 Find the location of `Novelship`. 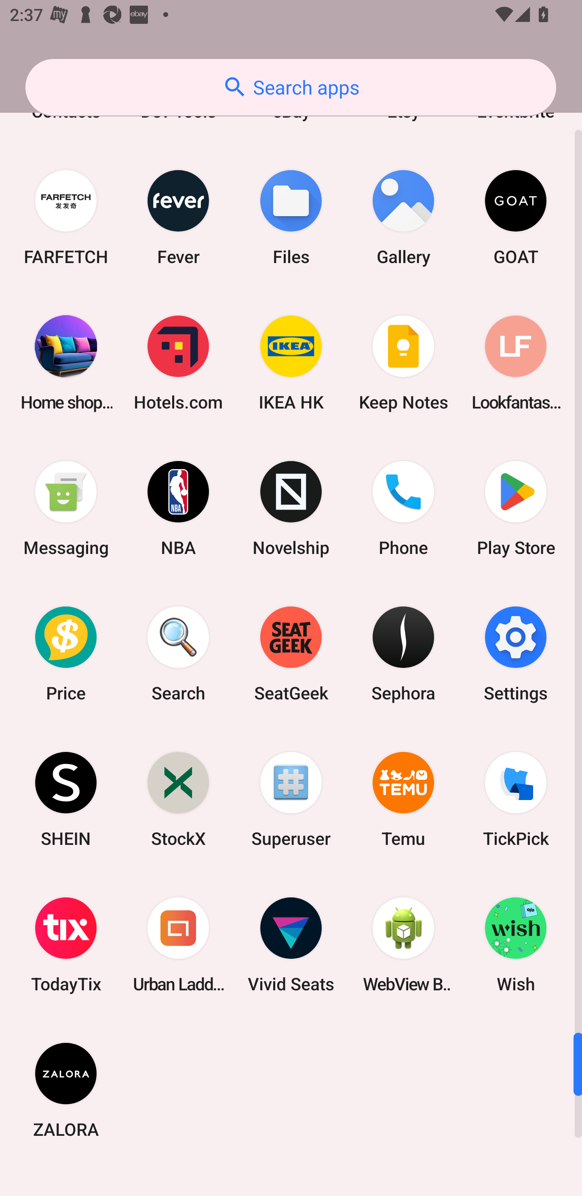

Novelship is located at coordinates (291, 508).